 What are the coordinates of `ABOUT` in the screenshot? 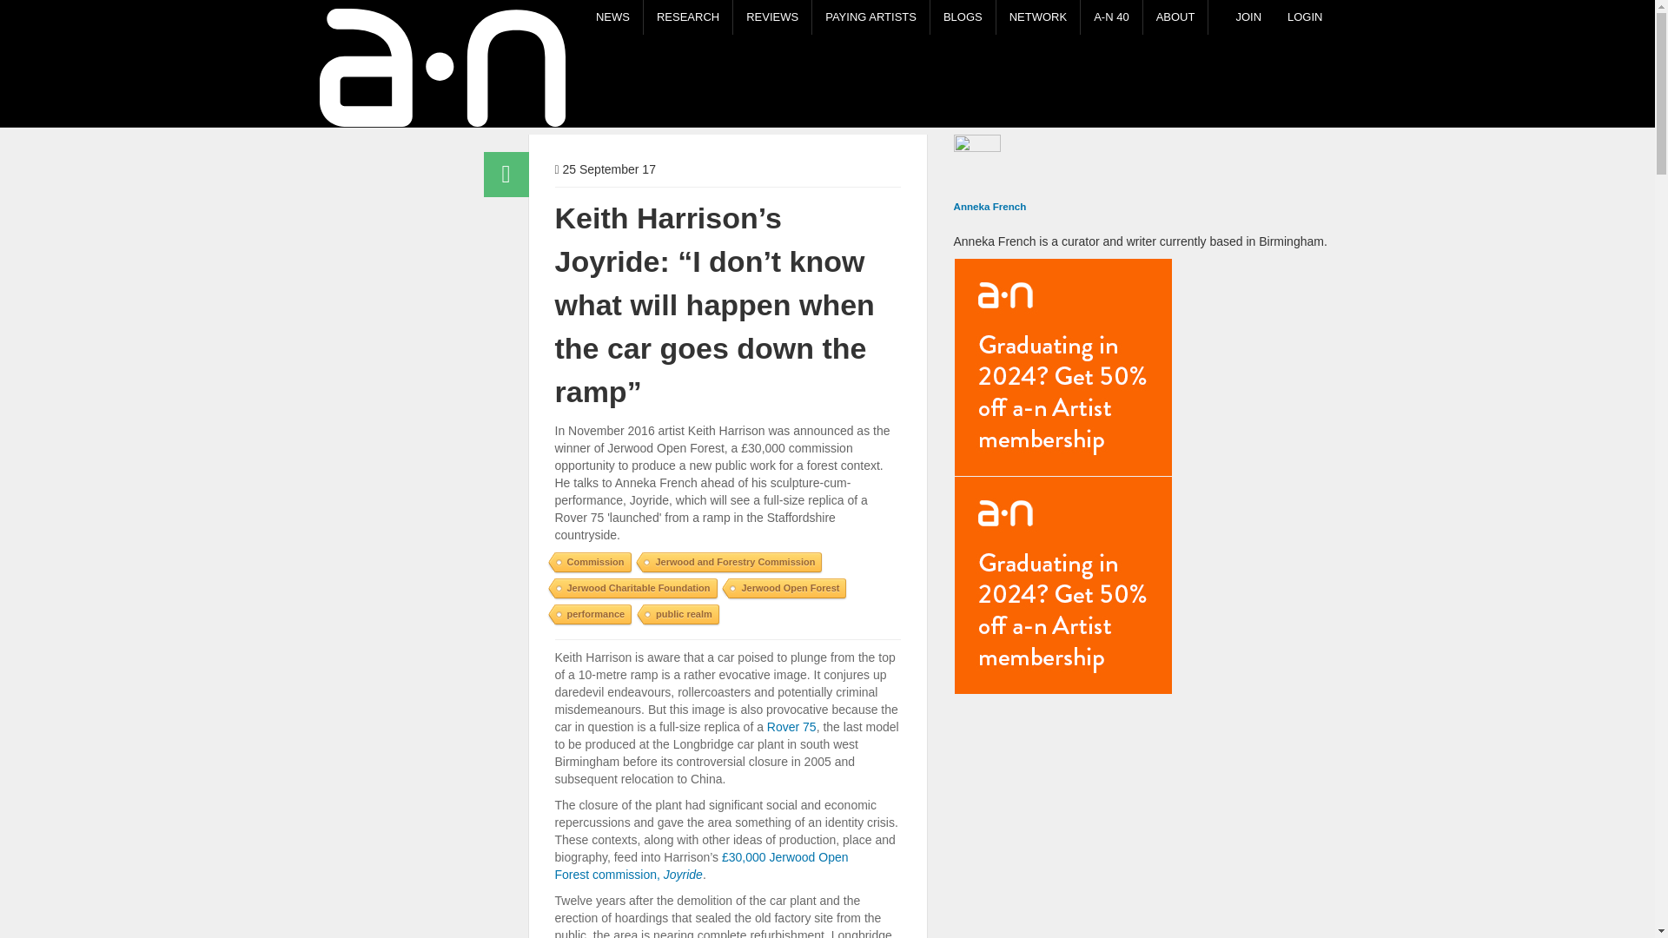 It's located at (1175, 17).